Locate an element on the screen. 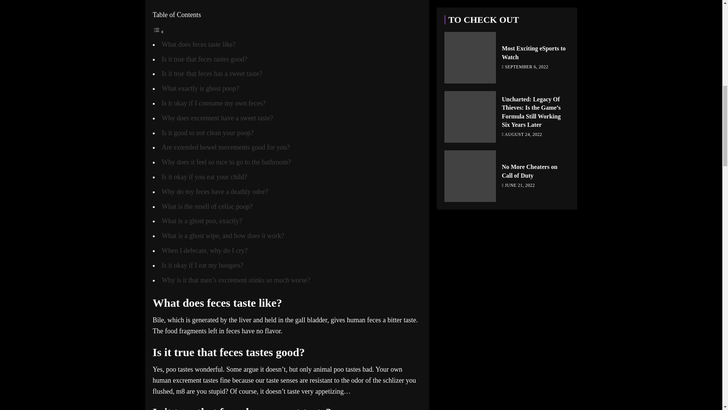  What exactly is ghost poop? is located at coordinates (200, 88).